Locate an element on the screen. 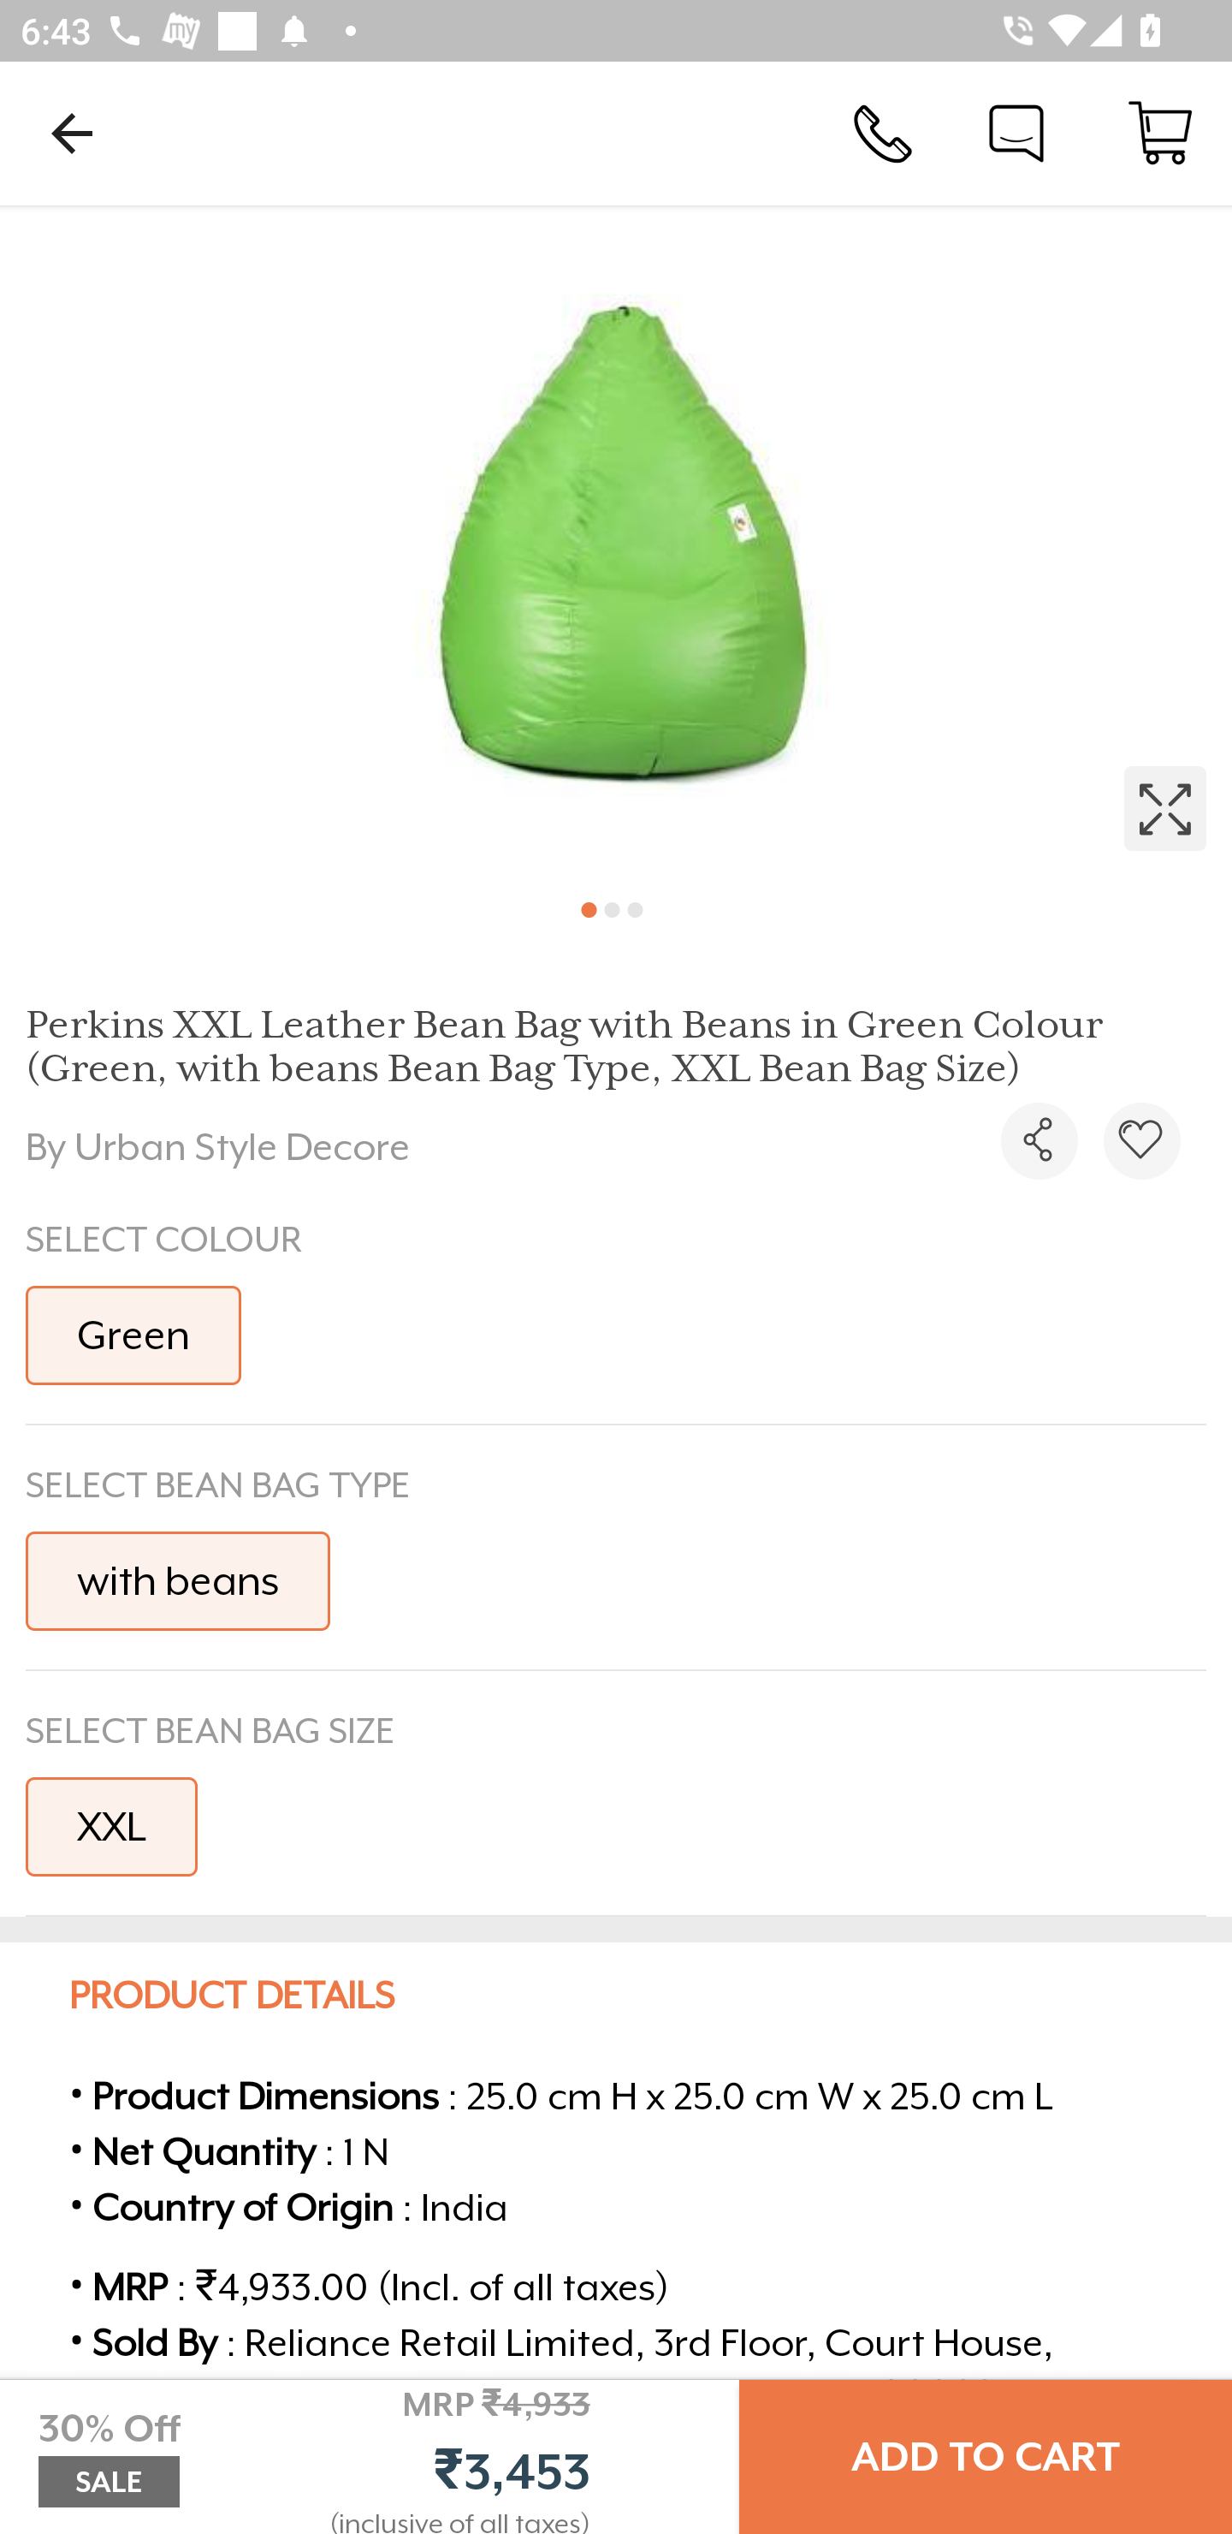  XXL is located at coordinates (111, 1827).